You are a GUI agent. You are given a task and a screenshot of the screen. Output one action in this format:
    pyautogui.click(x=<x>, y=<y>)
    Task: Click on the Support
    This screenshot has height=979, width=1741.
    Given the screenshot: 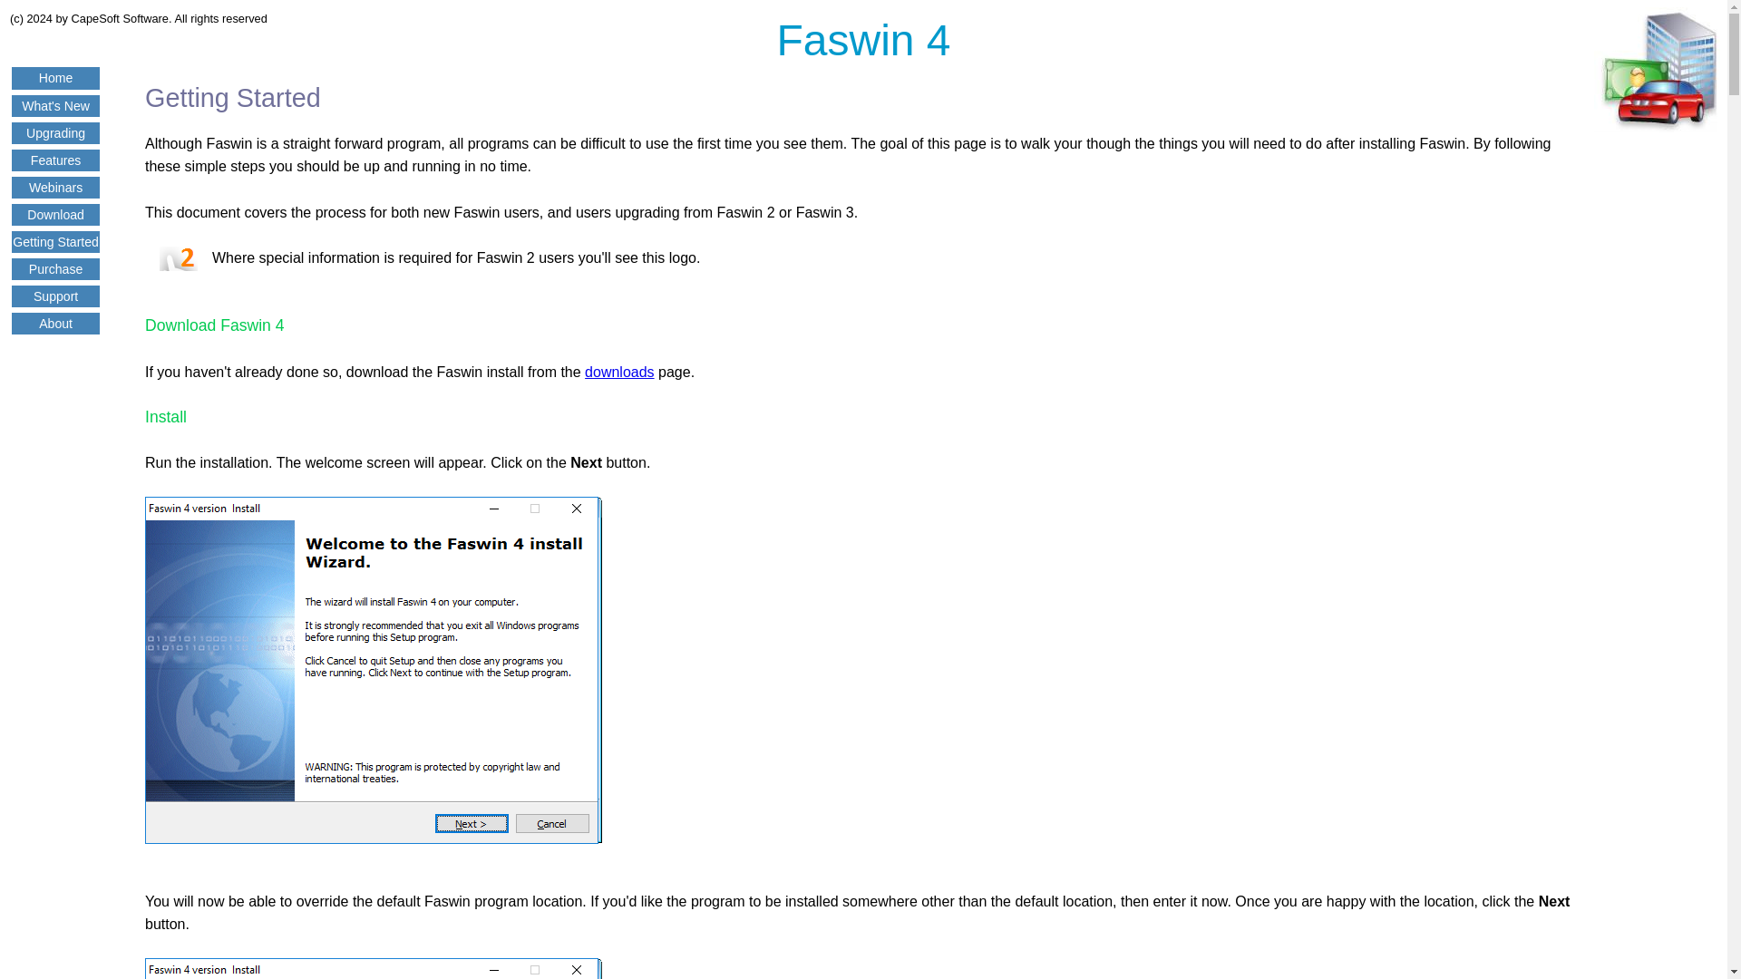 What is the action you would take?
    pyautogui.click(x=55, y=296)
    